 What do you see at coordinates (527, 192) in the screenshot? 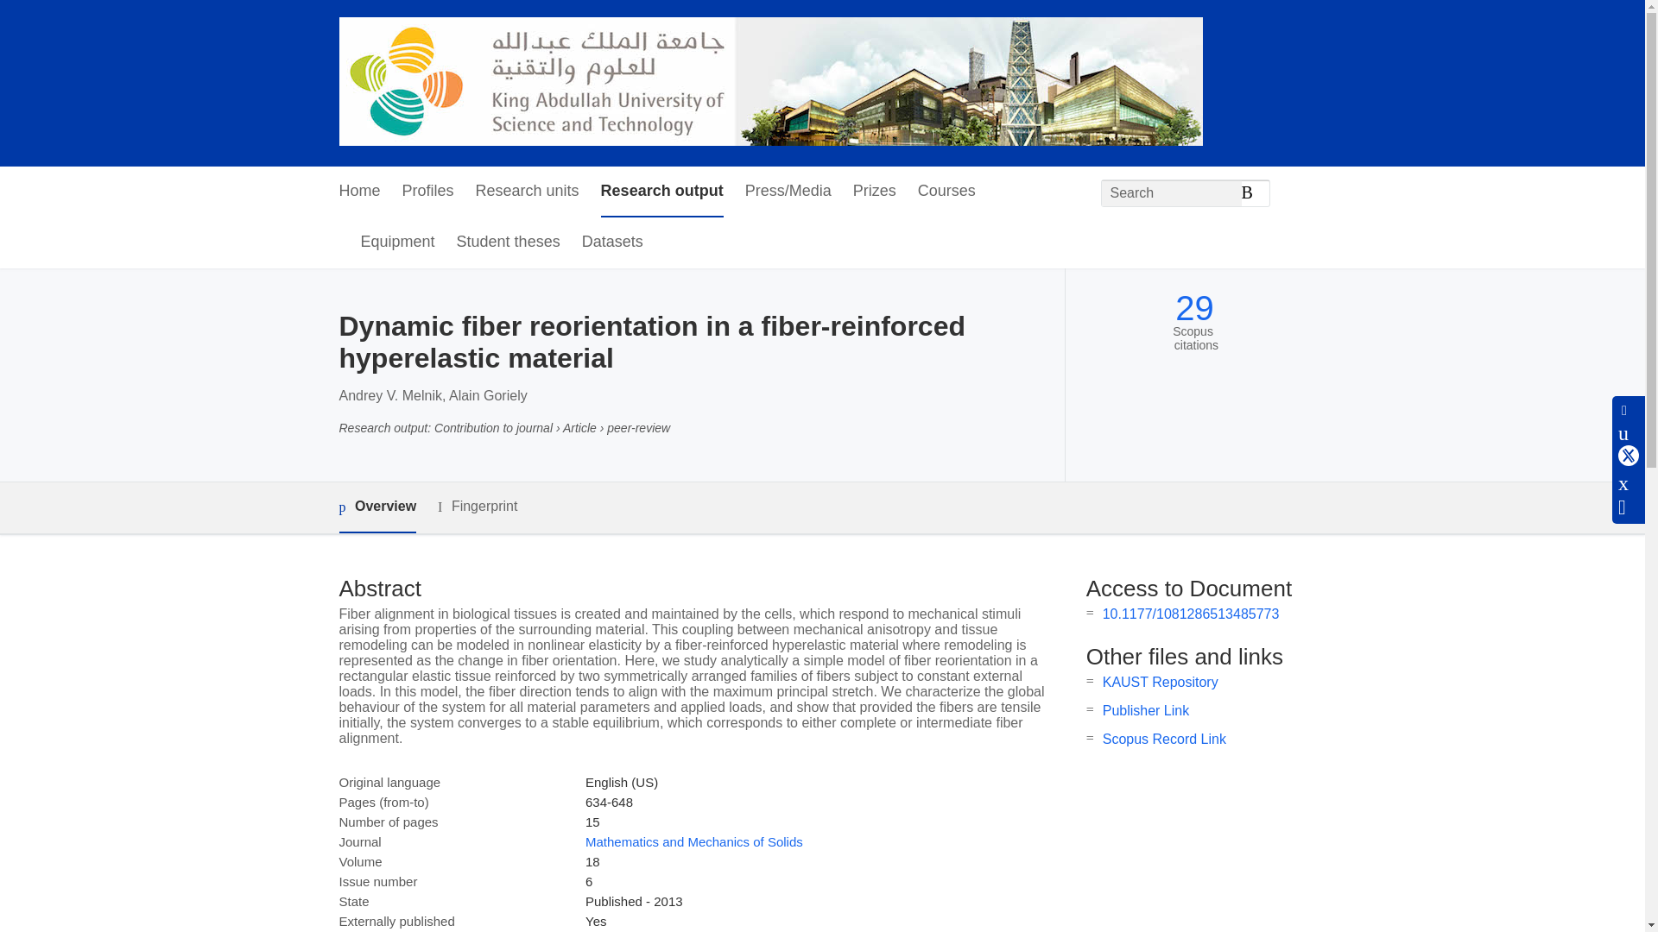
I see `Research units` at bounding box center [527, 192].